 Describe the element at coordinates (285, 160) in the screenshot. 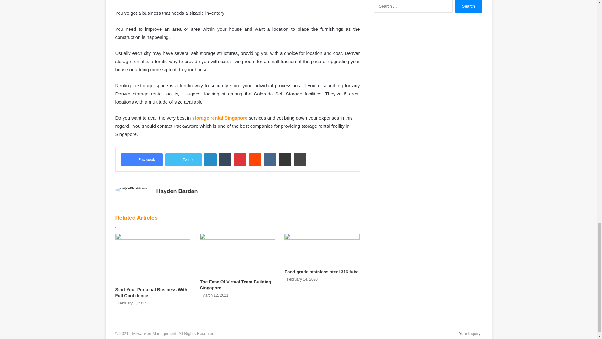

I see `Share via Email` at that location.